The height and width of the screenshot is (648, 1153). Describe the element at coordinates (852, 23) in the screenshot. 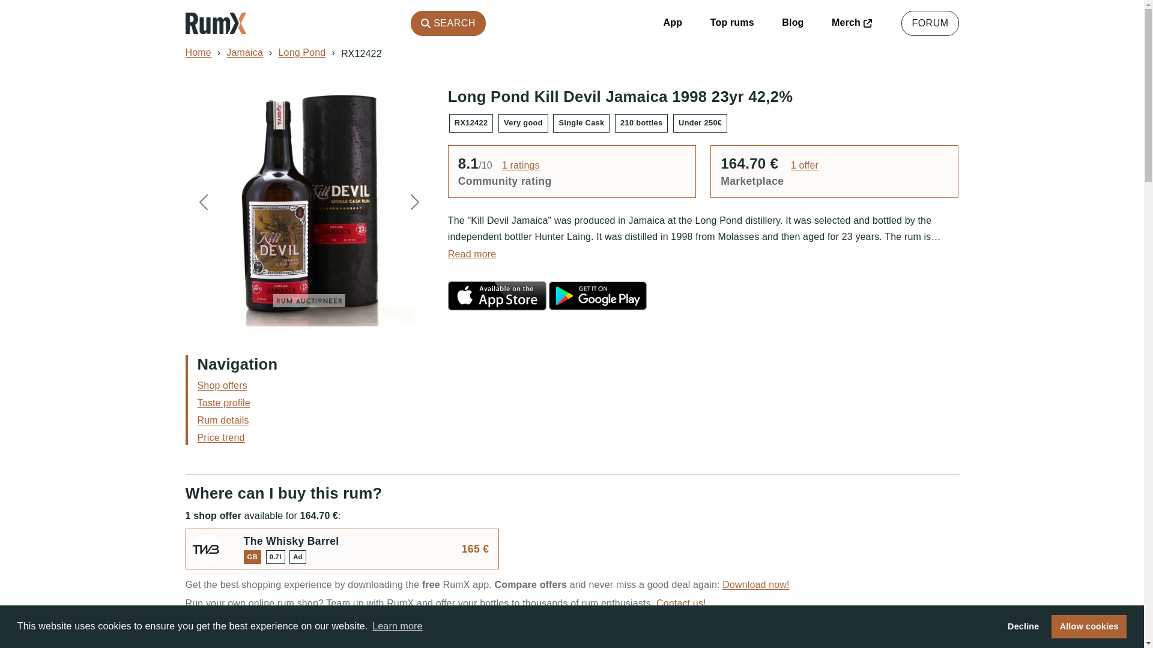

I see `Merch` at that location.